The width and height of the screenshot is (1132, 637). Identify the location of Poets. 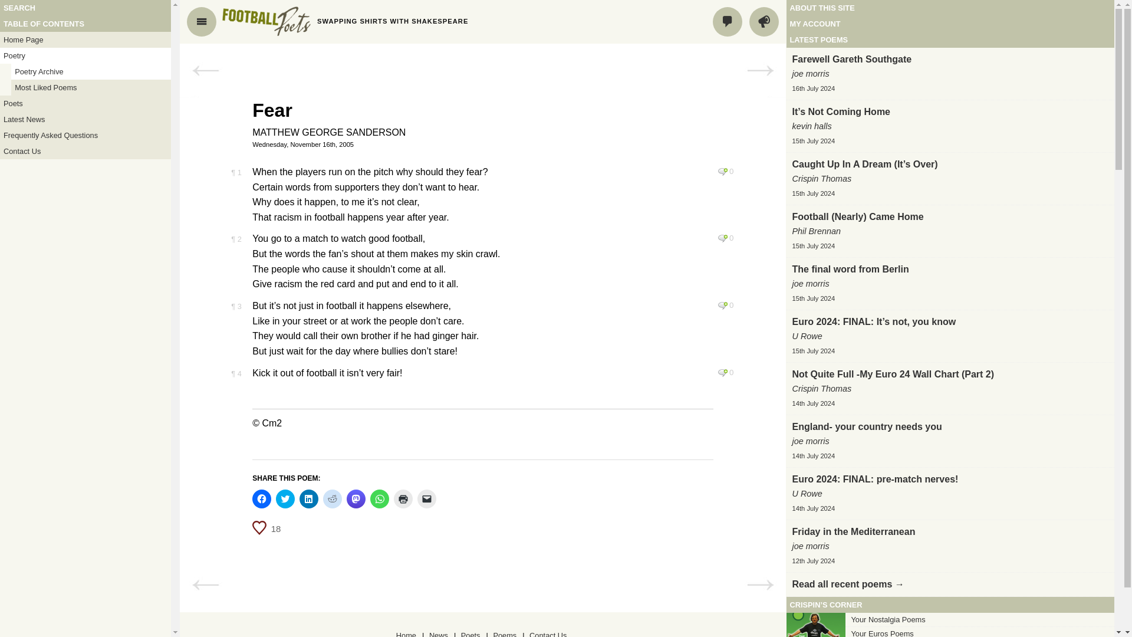
(85, 104).